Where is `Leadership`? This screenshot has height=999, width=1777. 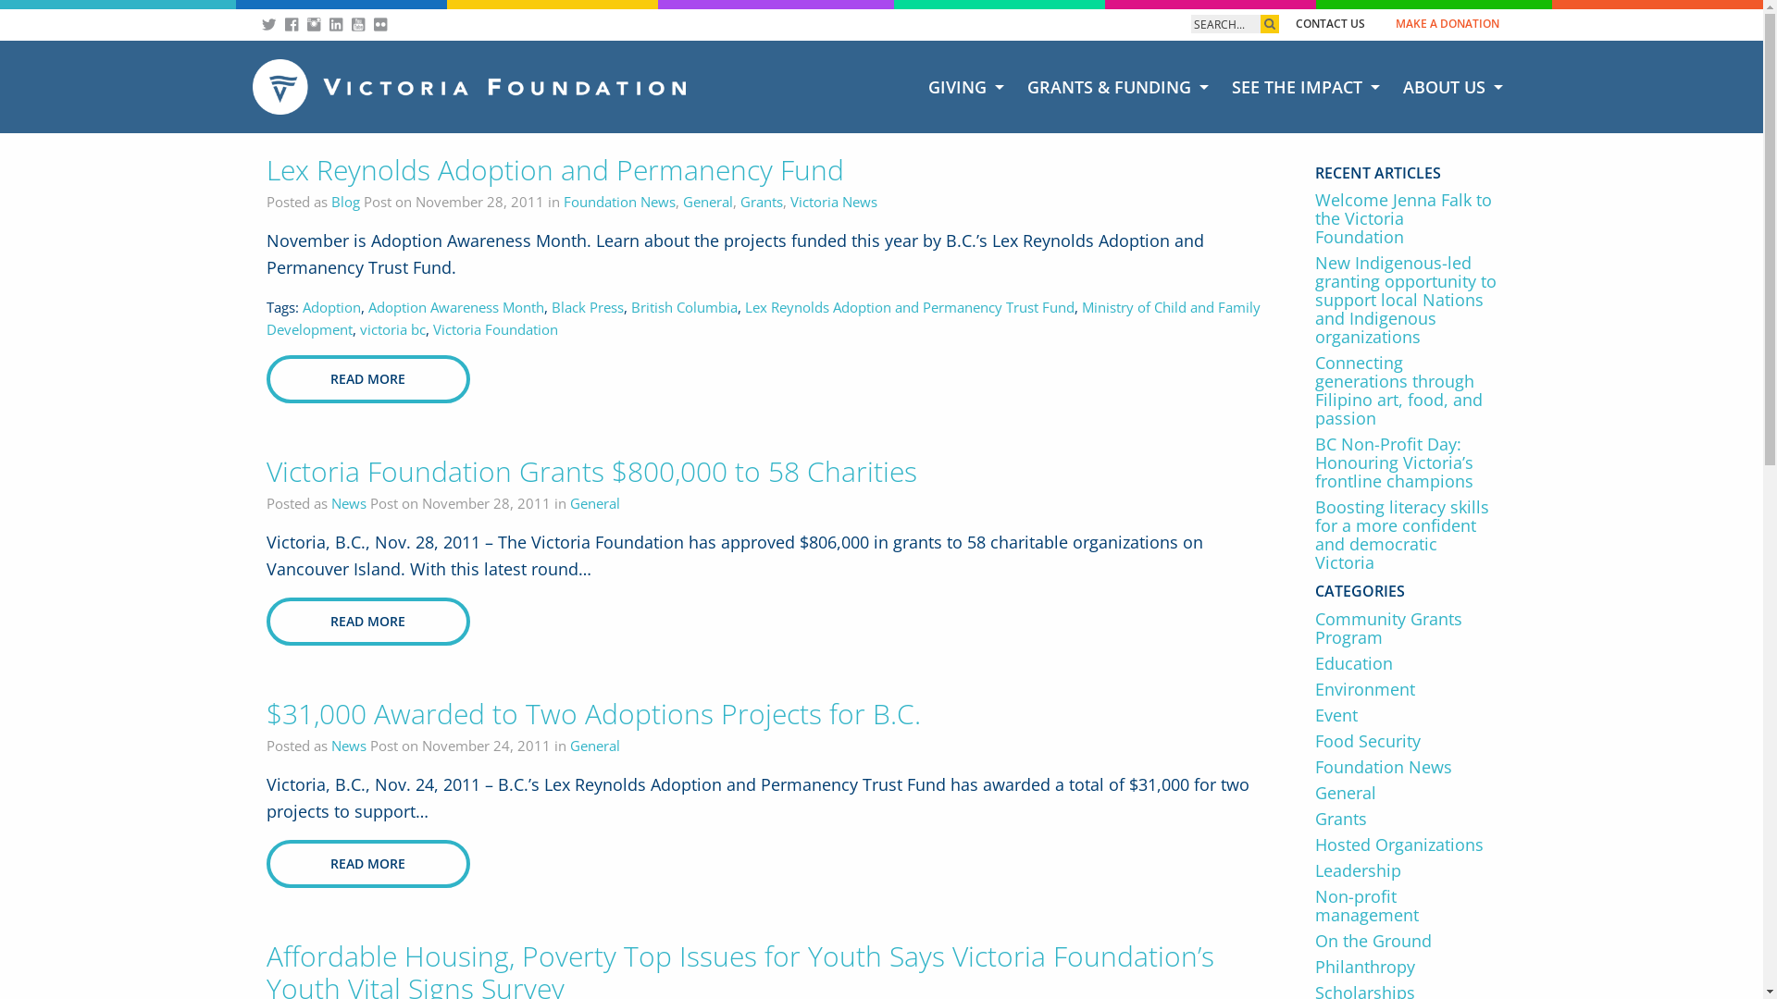
Leadership is located at coordinates (1407, 870).